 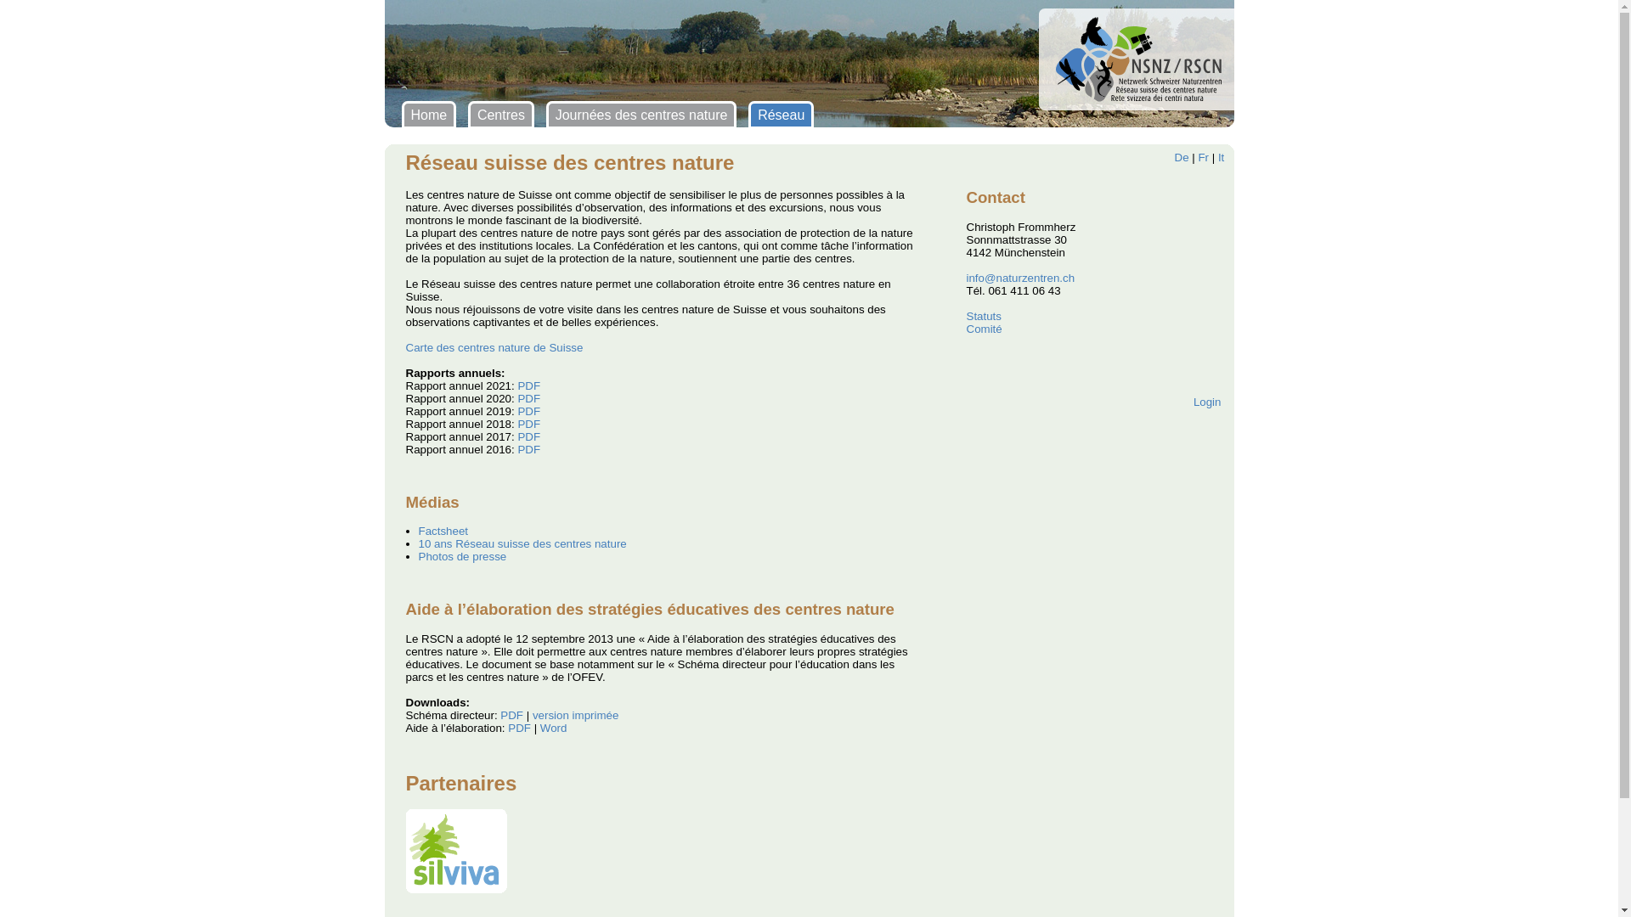 What do you see at coordinates (528, 411) in the screenshot?
I see `PDF` at bounding box center [528, 411].